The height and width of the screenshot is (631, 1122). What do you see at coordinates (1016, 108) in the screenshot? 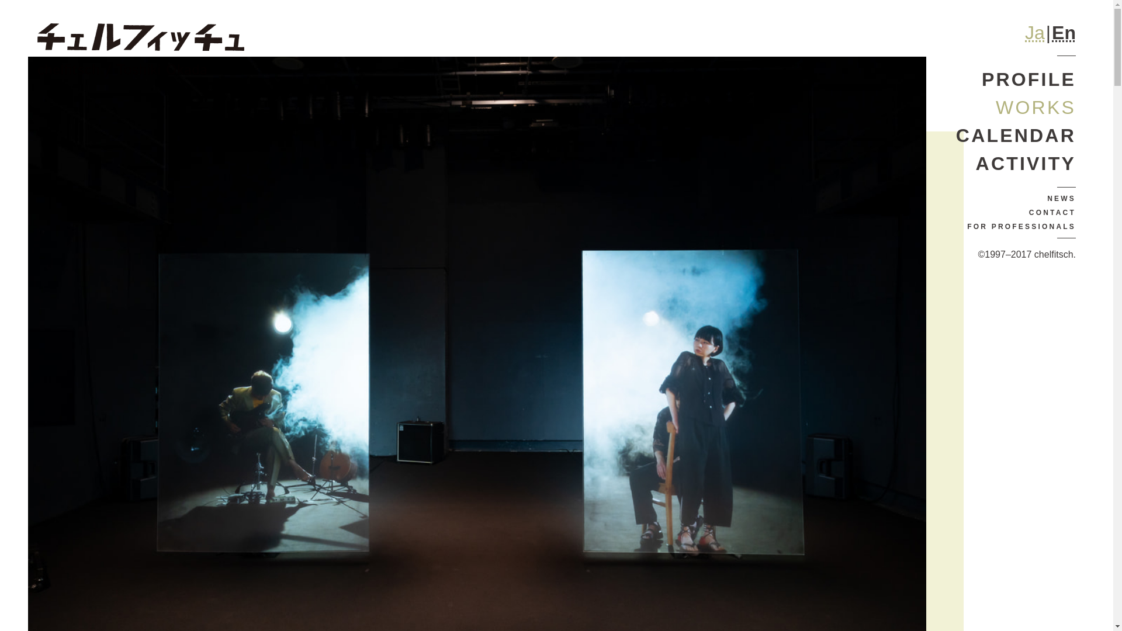
I see `WORKS` at bounding box center [1016, 108].